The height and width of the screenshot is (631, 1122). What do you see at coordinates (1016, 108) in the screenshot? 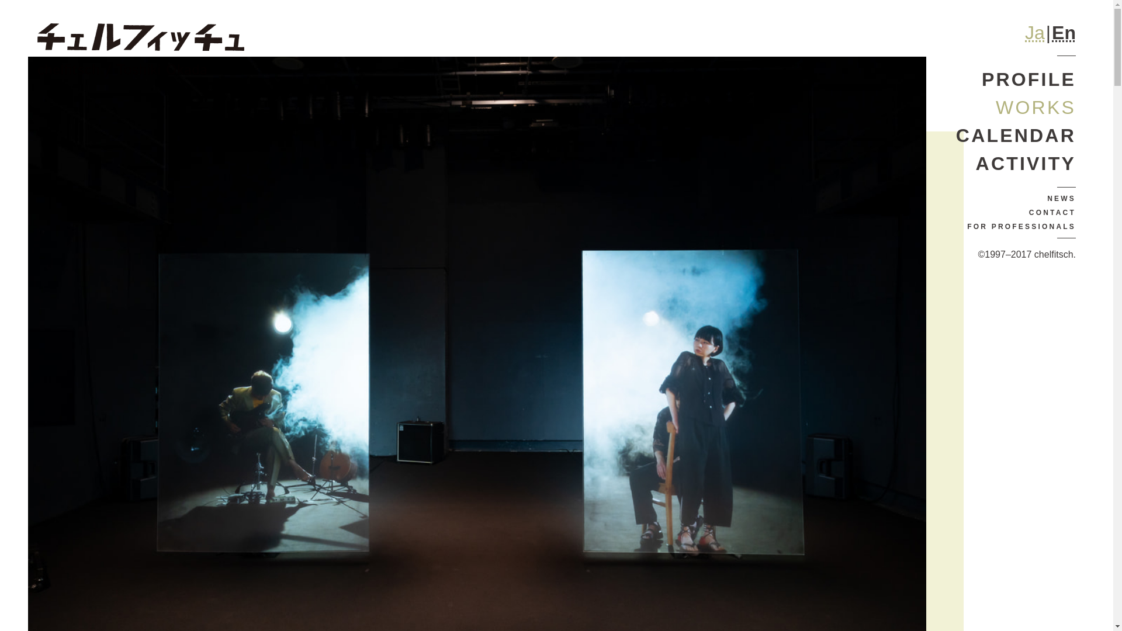
I see `WORKS` at bounding box center [1016, 108].